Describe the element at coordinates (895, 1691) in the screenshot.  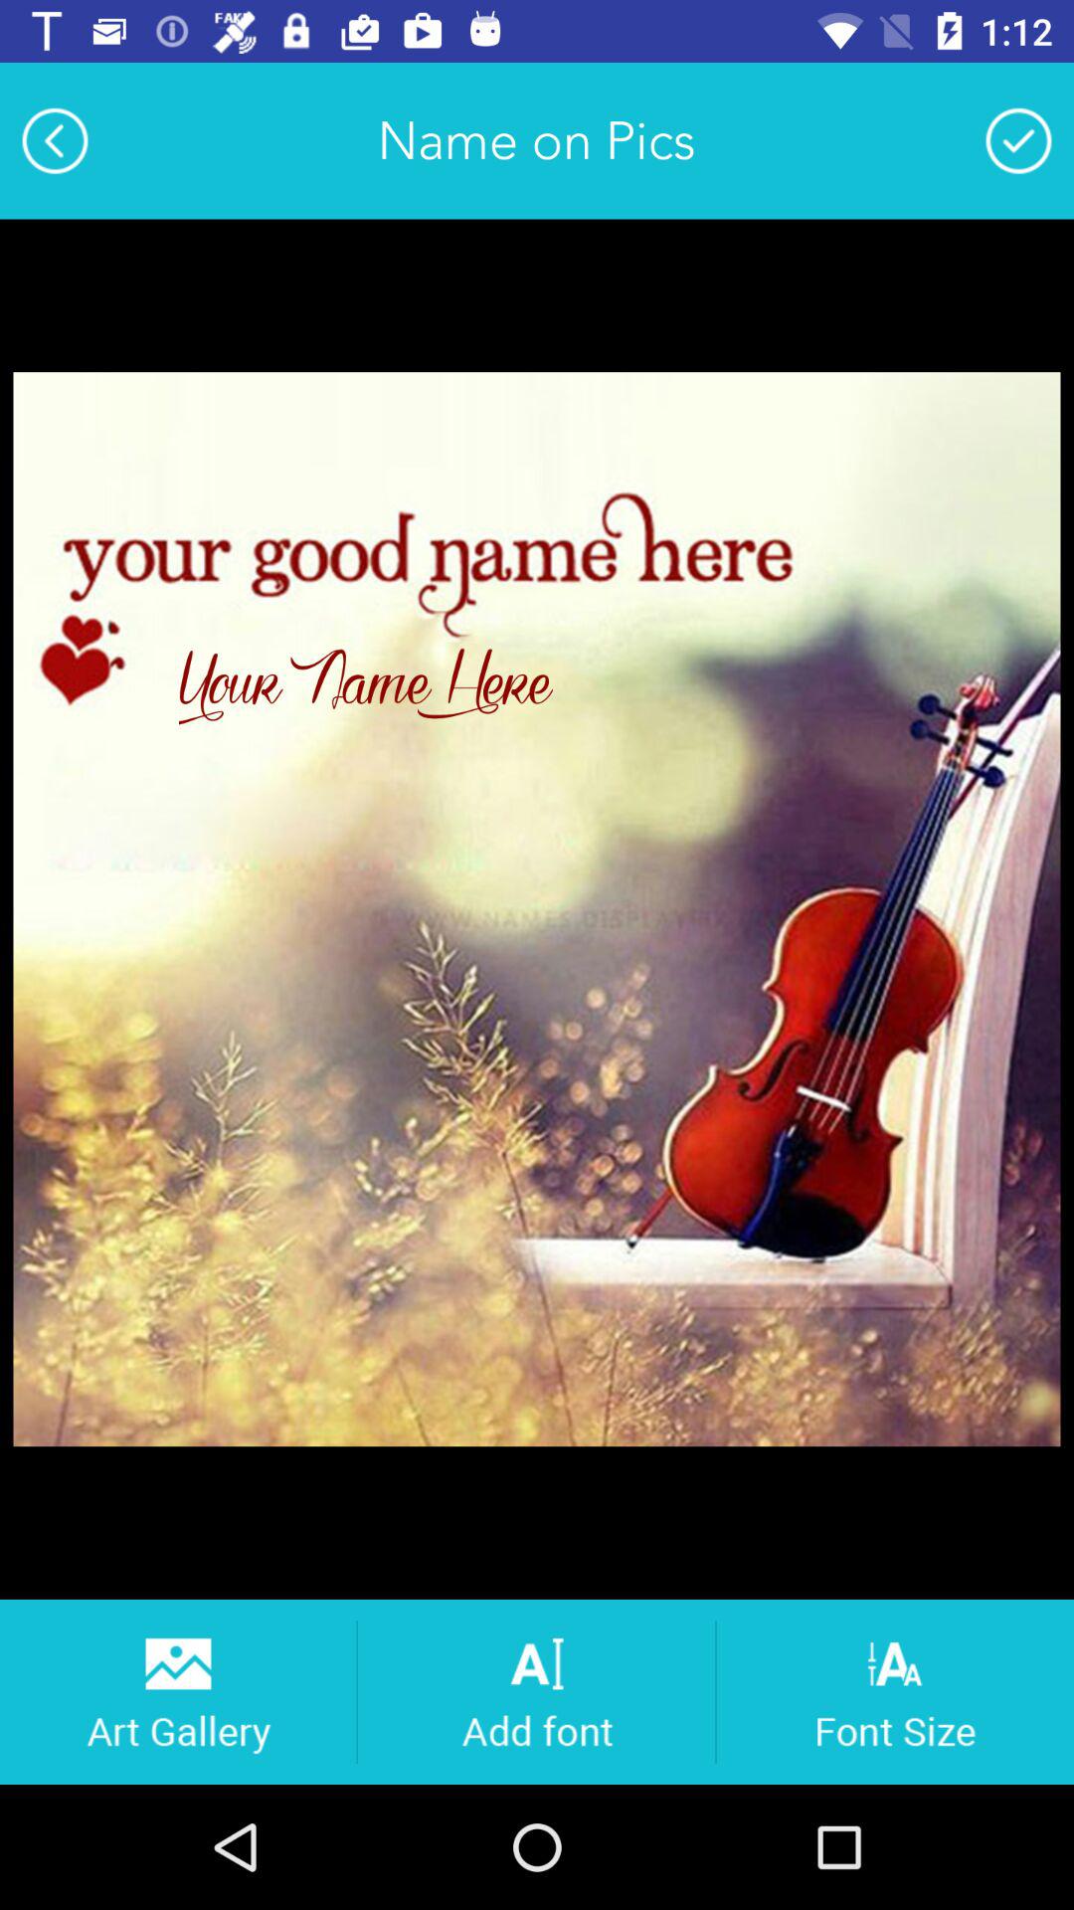
I see `change font size` at that location.